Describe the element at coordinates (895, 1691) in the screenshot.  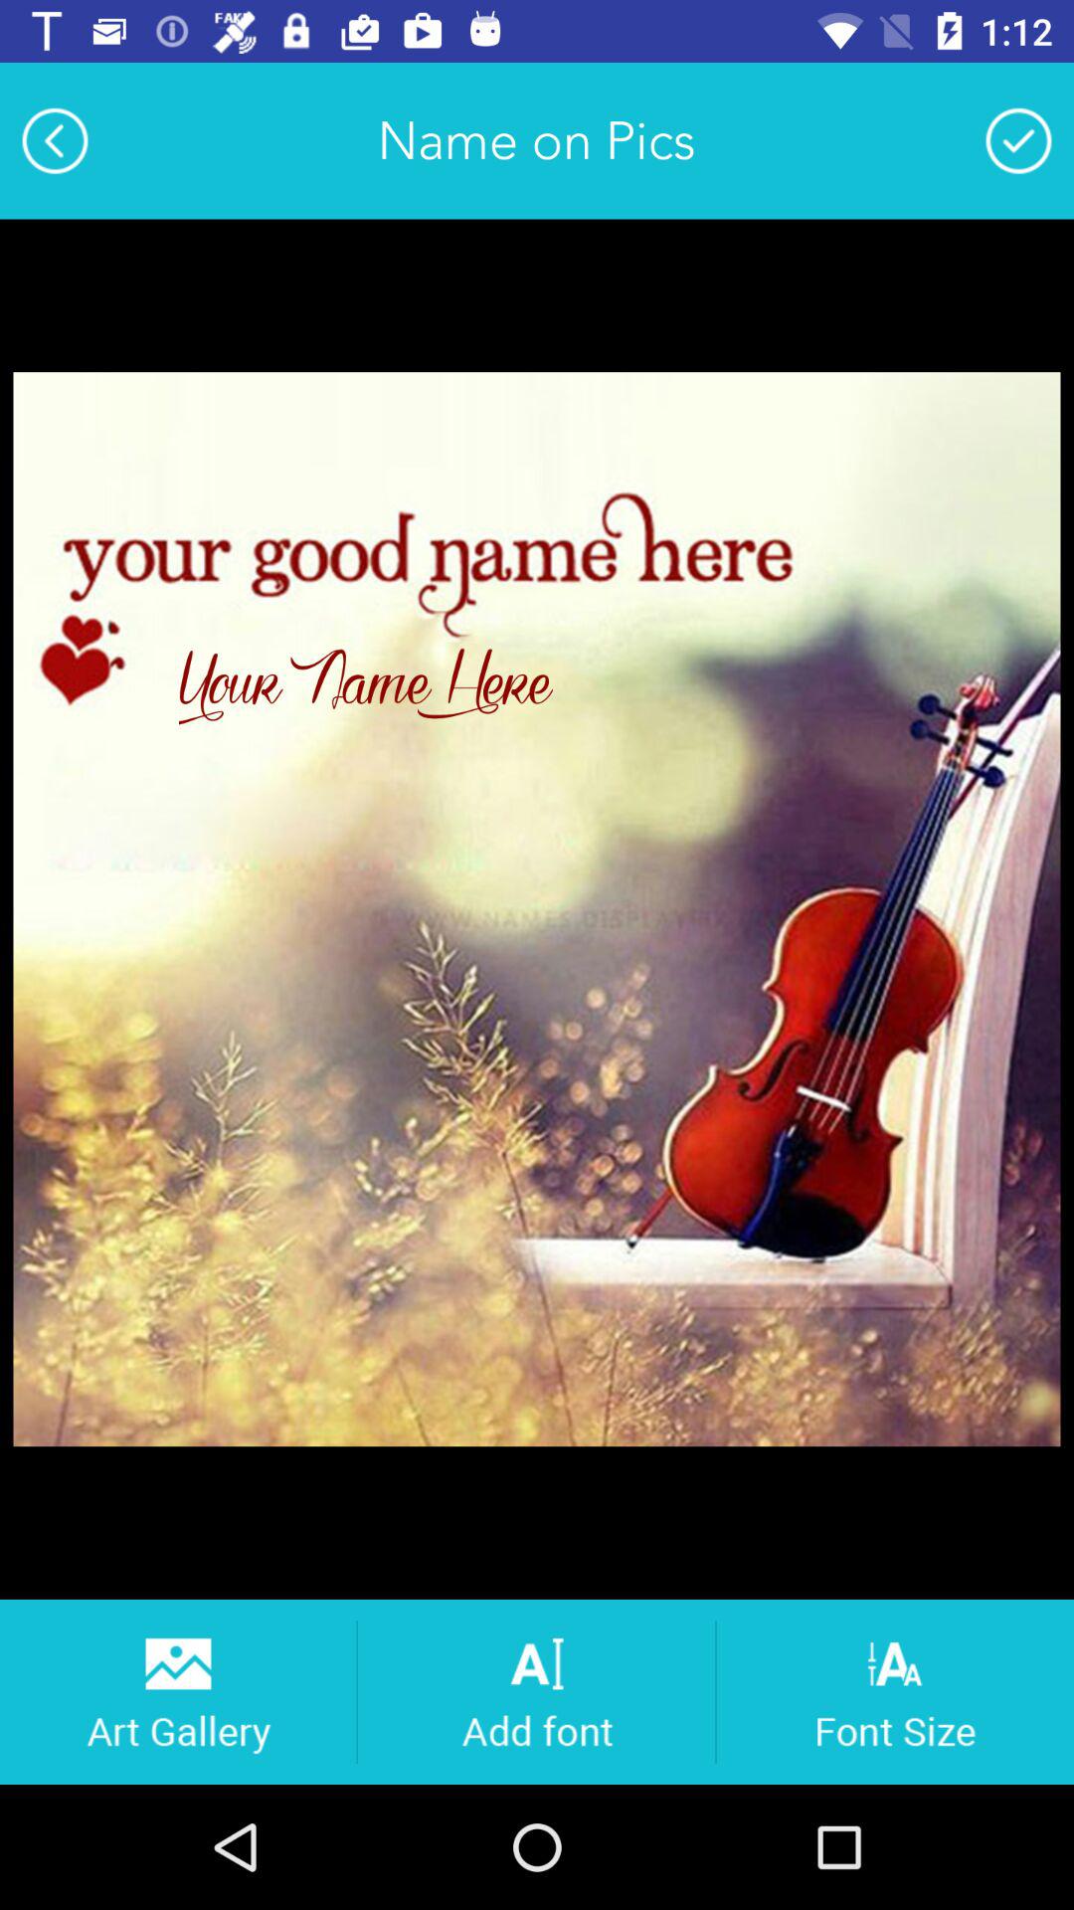
I see `change font size` at that location.